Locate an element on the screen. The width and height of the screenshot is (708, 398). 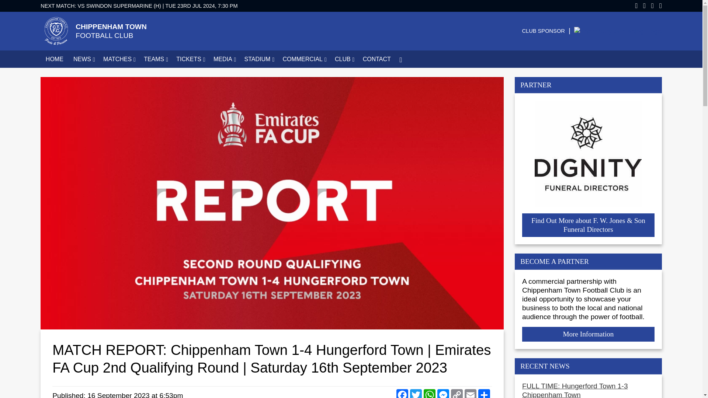
Chippenham Town Official Twitter Account is located at coordinates (642, 6).